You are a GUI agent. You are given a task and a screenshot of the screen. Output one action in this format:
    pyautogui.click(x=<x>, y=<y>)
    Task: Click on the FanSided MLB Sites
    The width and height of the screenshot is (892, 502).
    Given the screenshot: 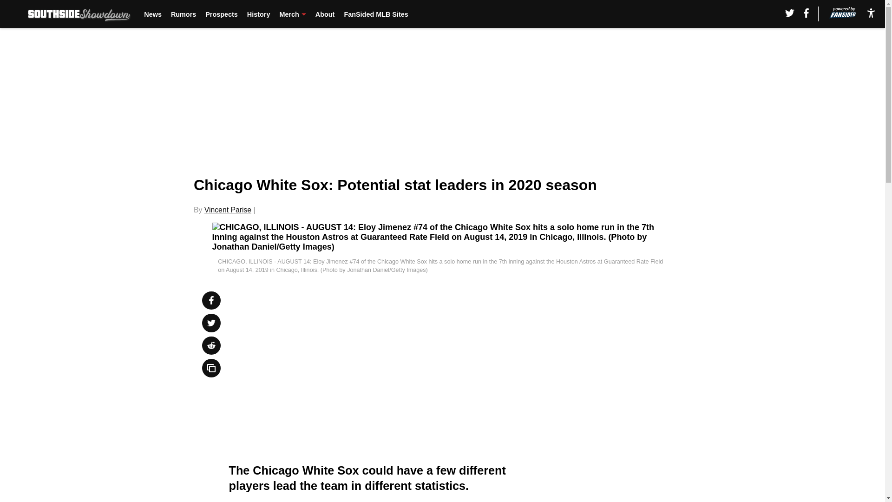 What is the action you would take?
    pyautogui.click(x=375, y=14)
    